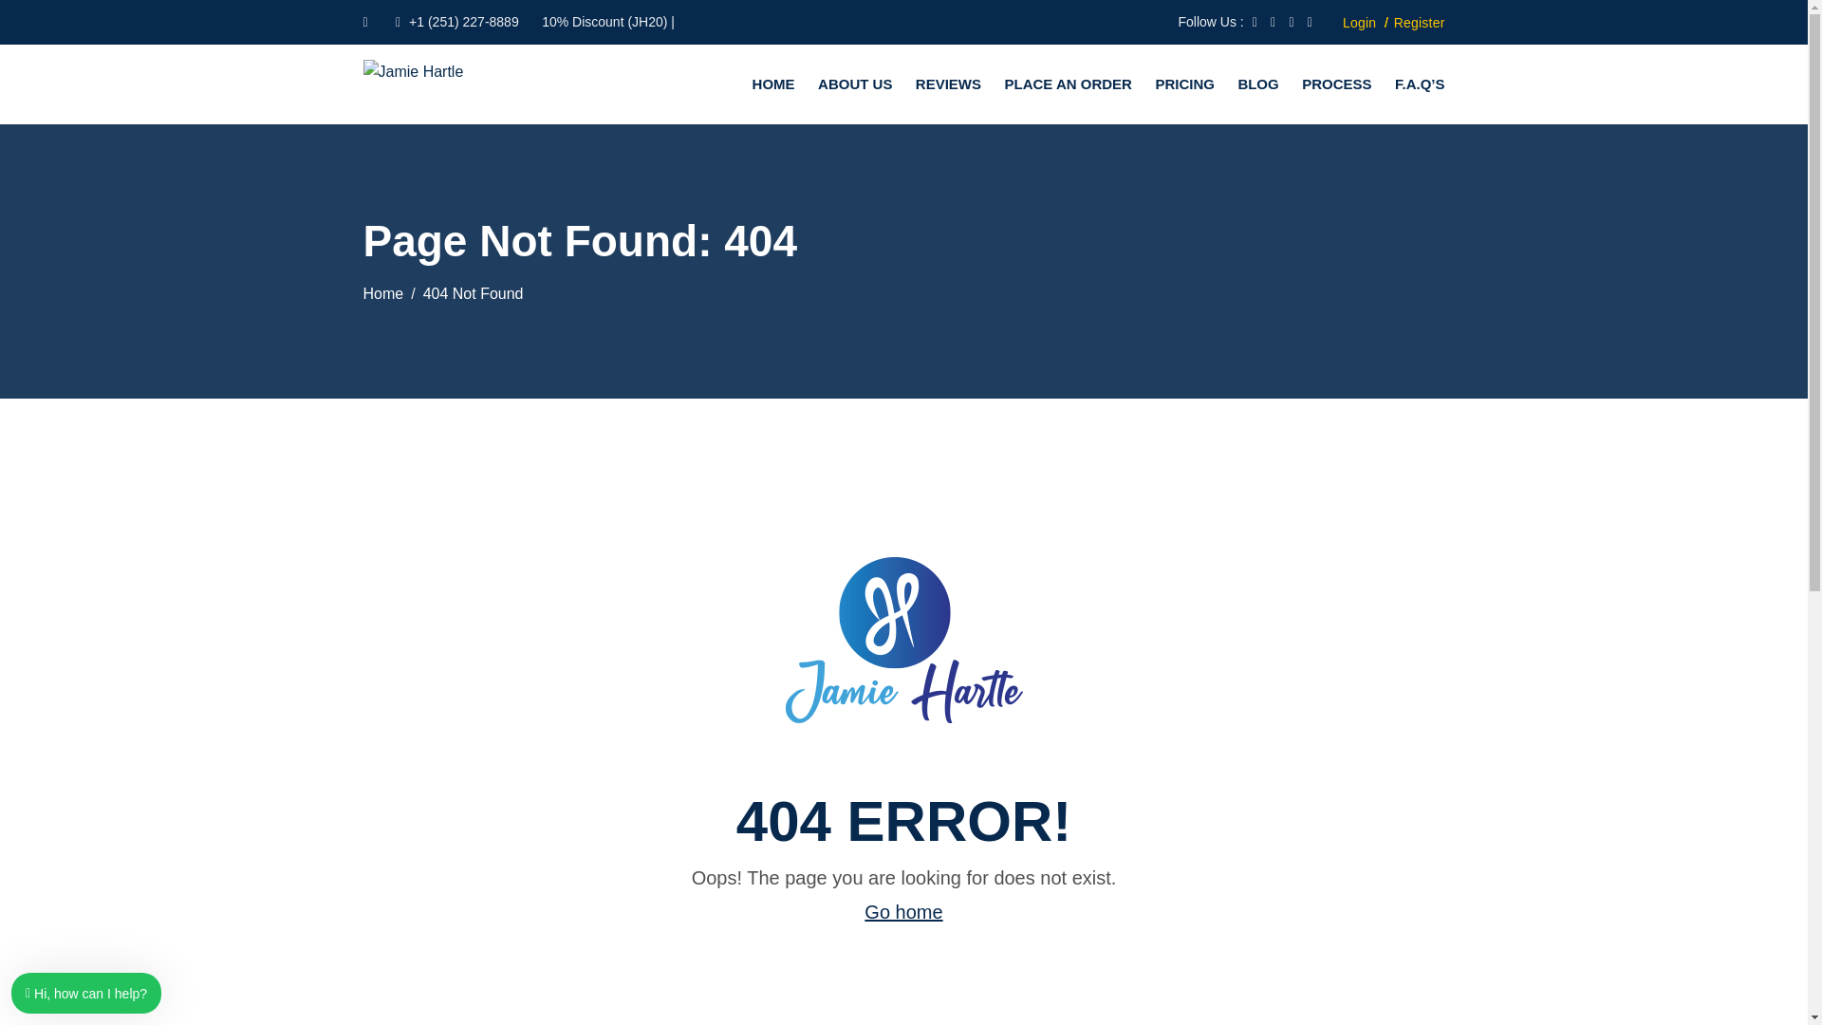 The width and height of the screenshot is (1822, 1025). What do you see at coordinates (1419, 21) in the screenshot?
I see `Register` at bounding box center [1419, 21].